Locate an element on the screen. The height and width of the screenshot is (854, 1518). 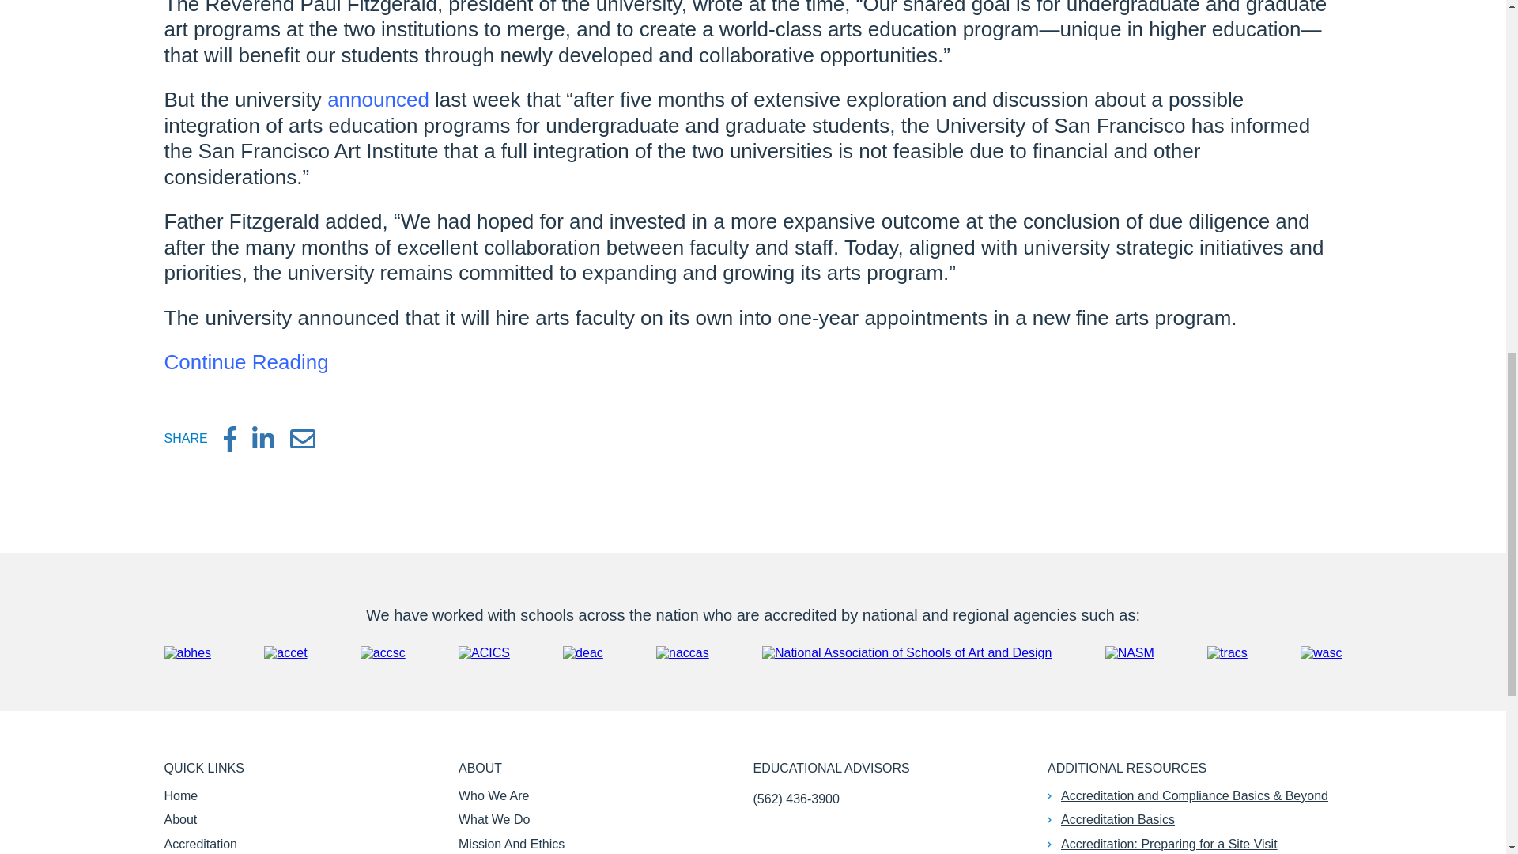
accet is located at coordinates (285, 652).